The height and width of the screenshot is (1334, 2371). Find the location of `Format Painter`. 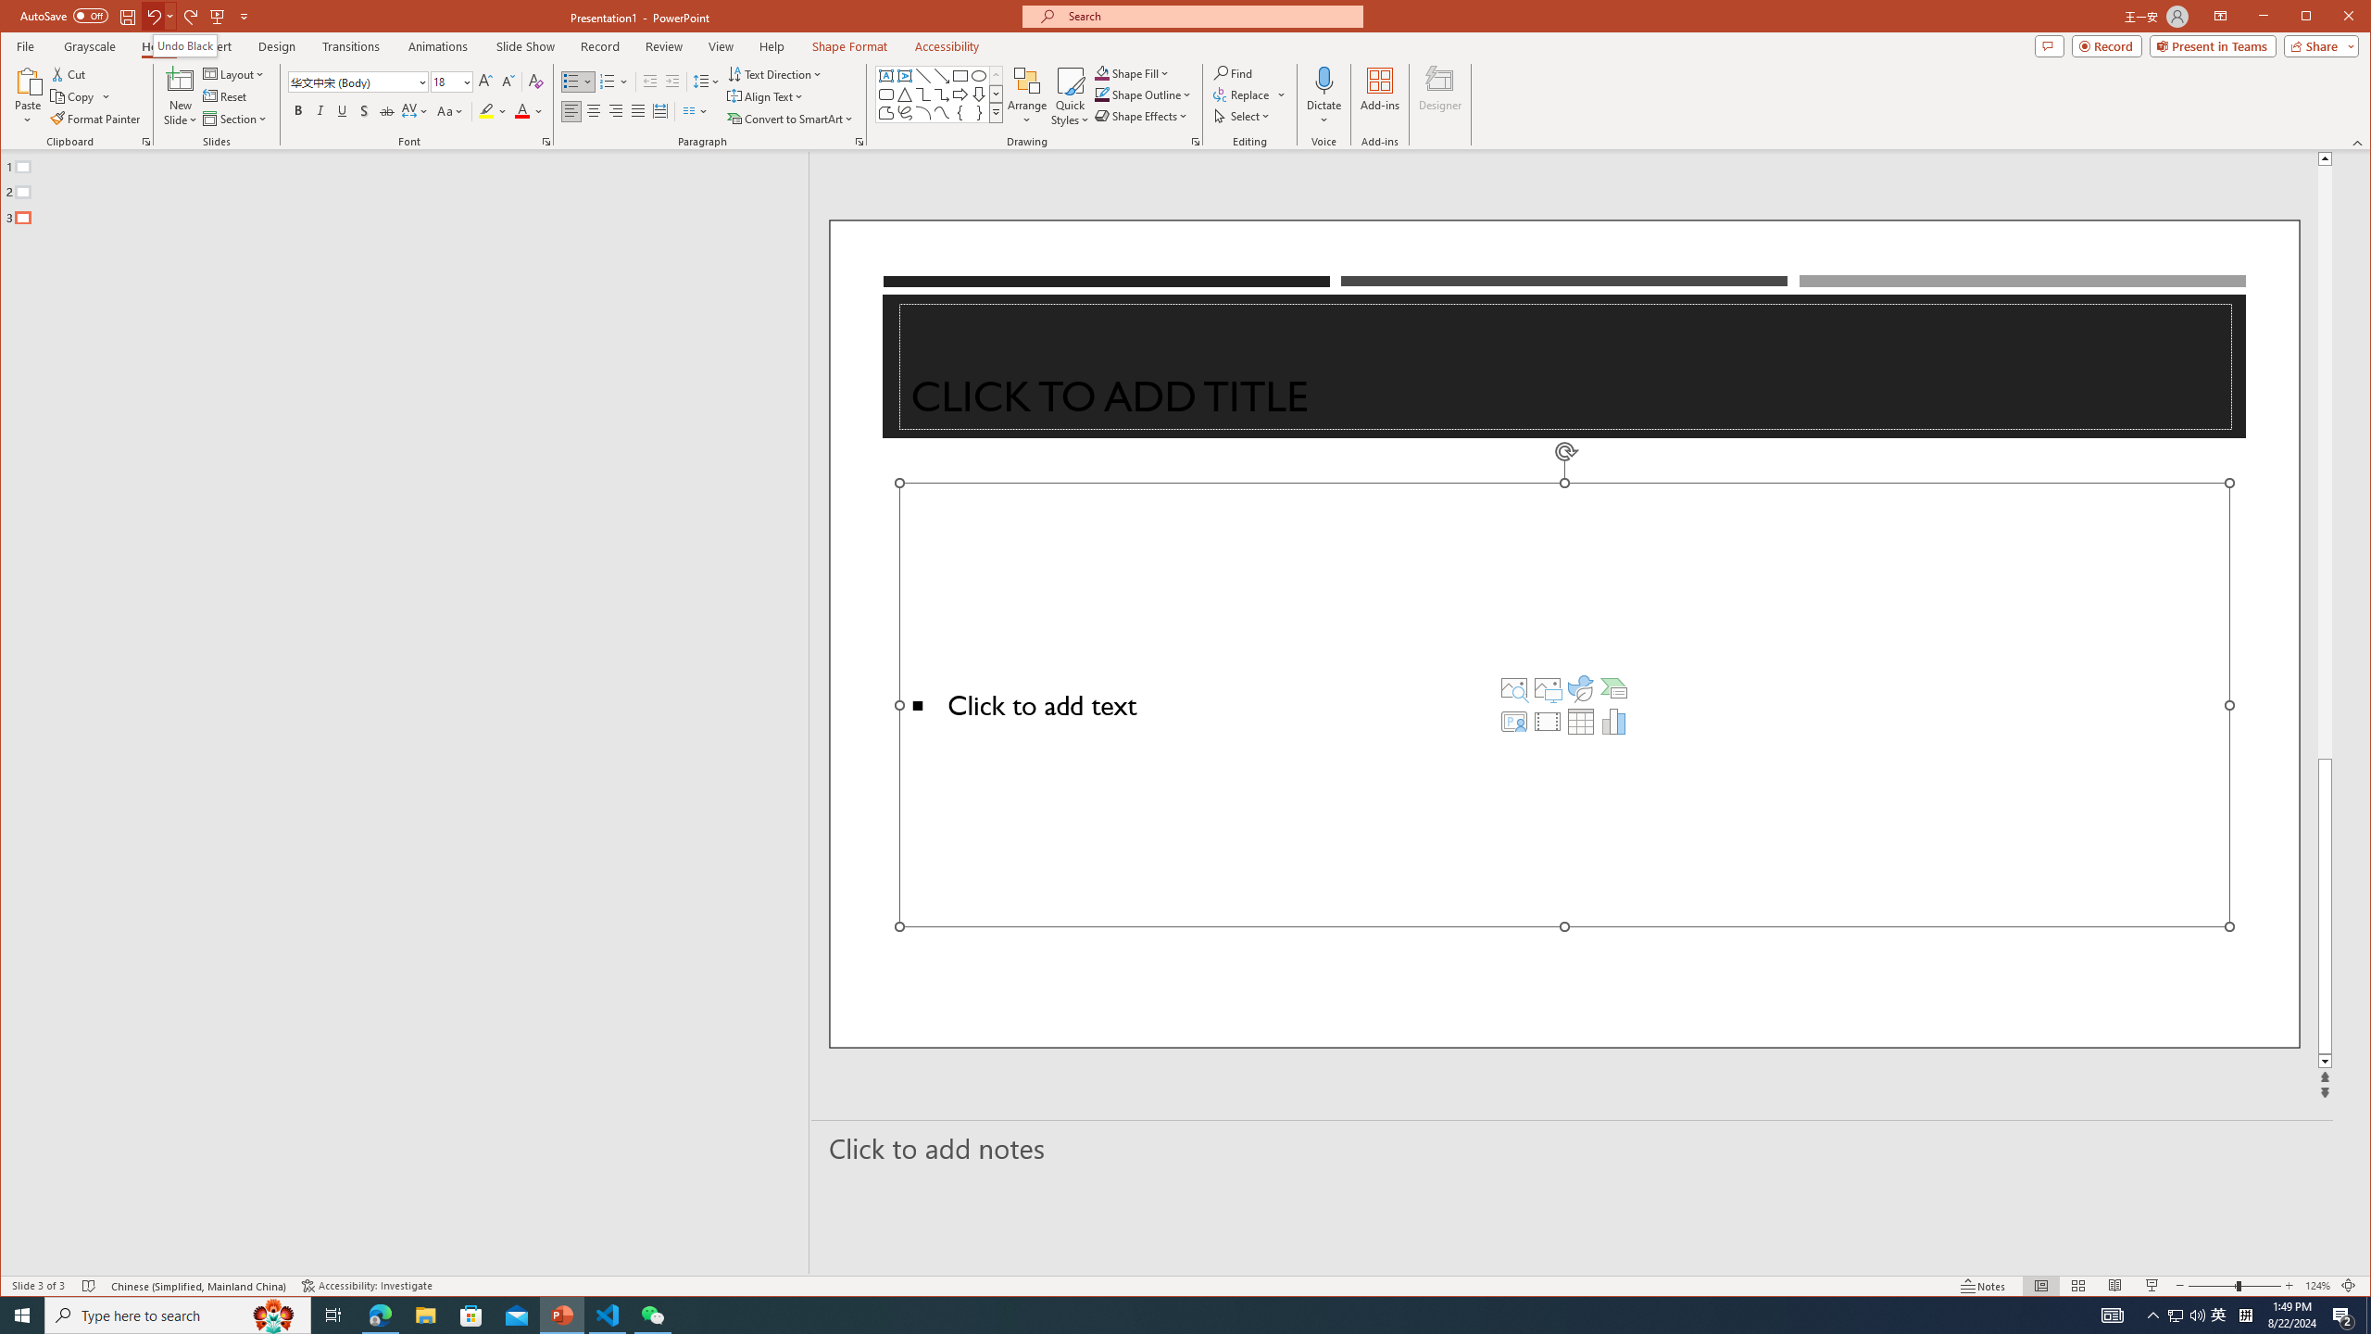

Format Painter is located at coordinates (96, 119).